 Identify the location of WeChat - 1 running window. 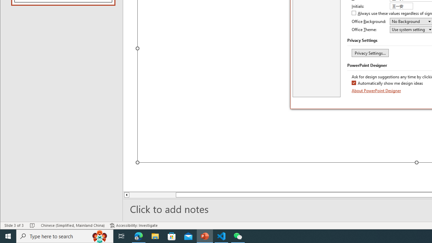
(238, 236).